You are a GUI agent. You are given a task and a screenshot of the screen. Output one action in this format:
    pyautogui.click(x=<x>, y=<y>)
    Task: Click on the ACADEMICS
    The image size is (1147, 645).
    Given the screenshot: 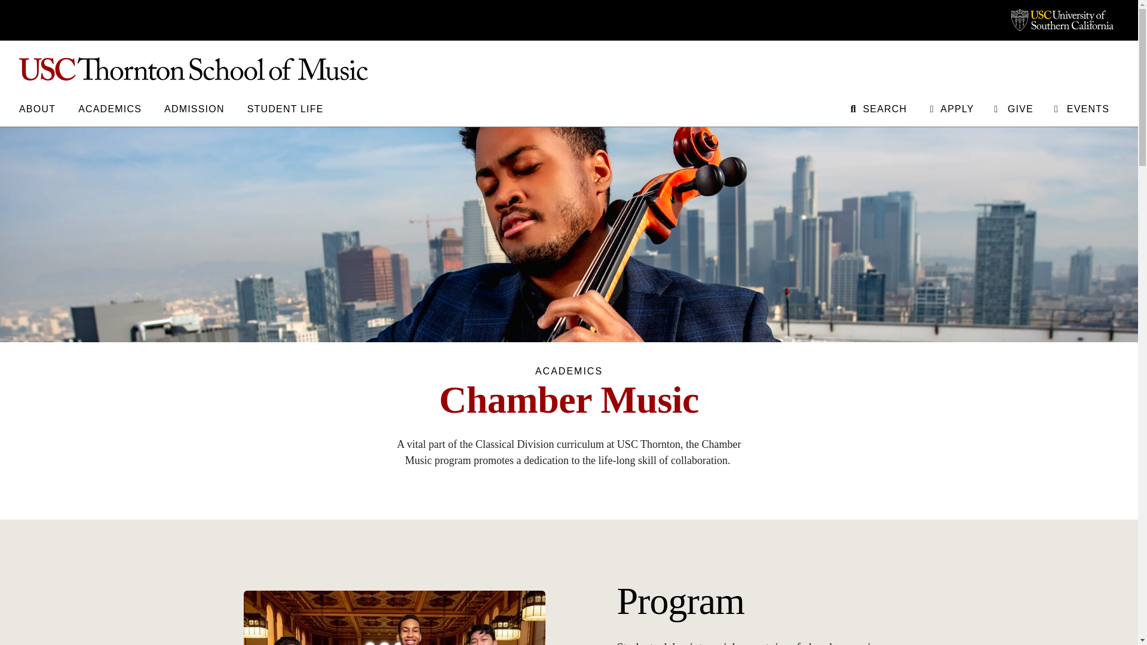 What is the action you would take?
    pyautogui.click(x=109, y=107)
    